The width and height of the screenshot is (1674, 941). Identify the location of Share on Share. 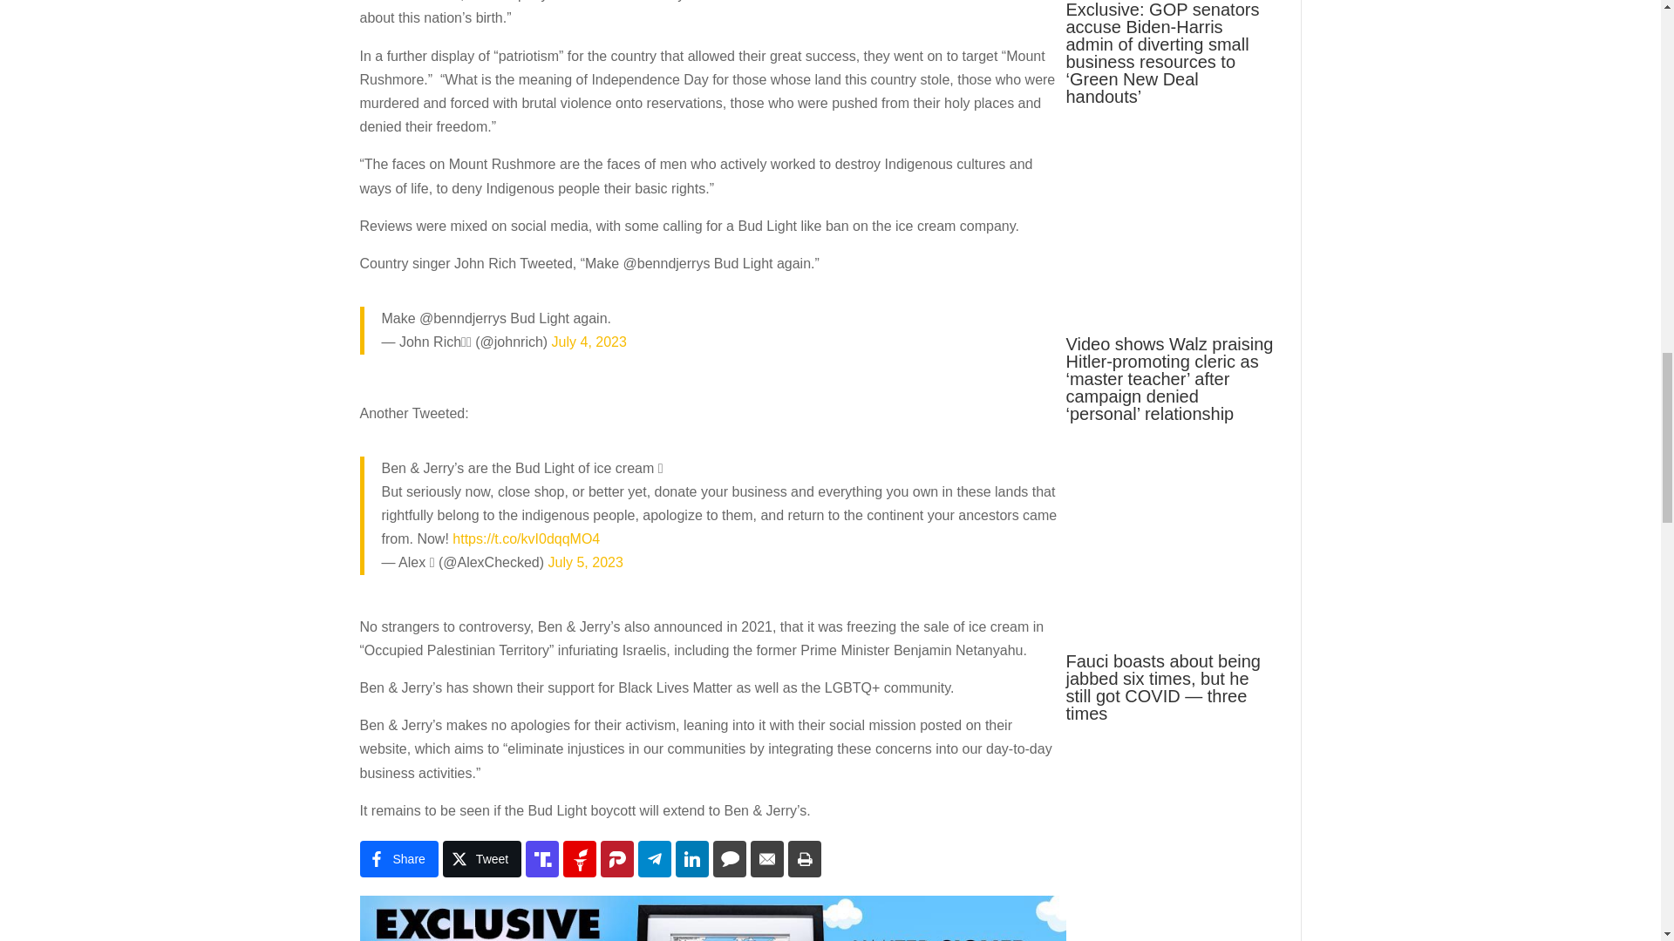
(398, 859).